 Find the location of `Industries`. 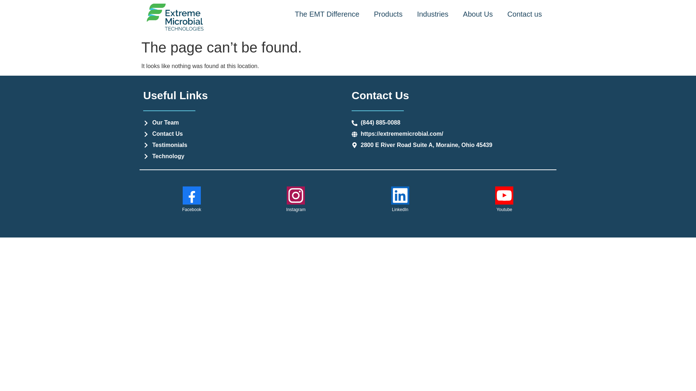

Industries is located at coordinates (433, 14).